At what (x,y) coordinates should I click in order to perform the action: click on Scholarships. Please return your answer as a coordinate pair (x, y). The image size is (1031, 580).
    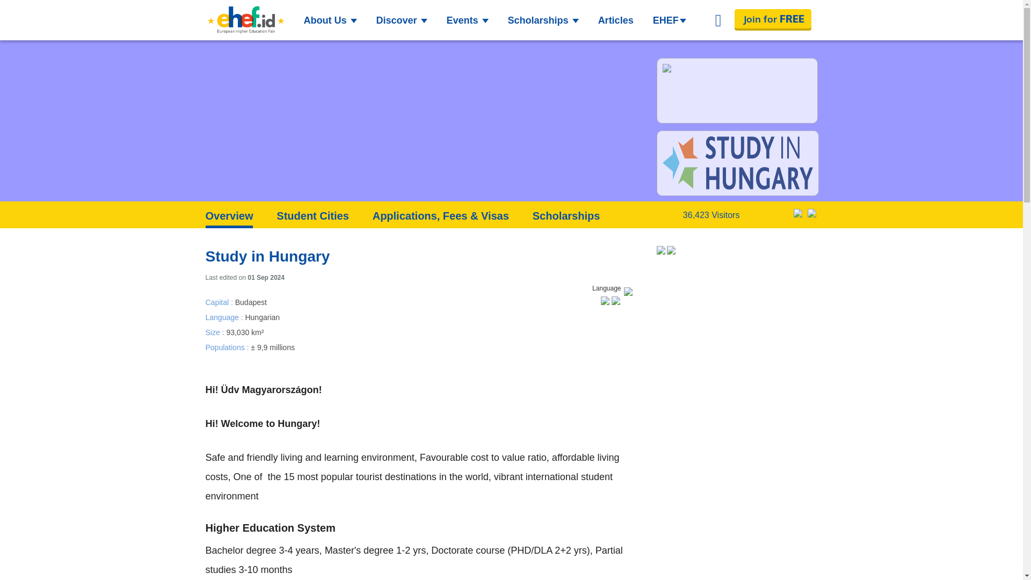
    Looking at the image, I should click on (566, 215).